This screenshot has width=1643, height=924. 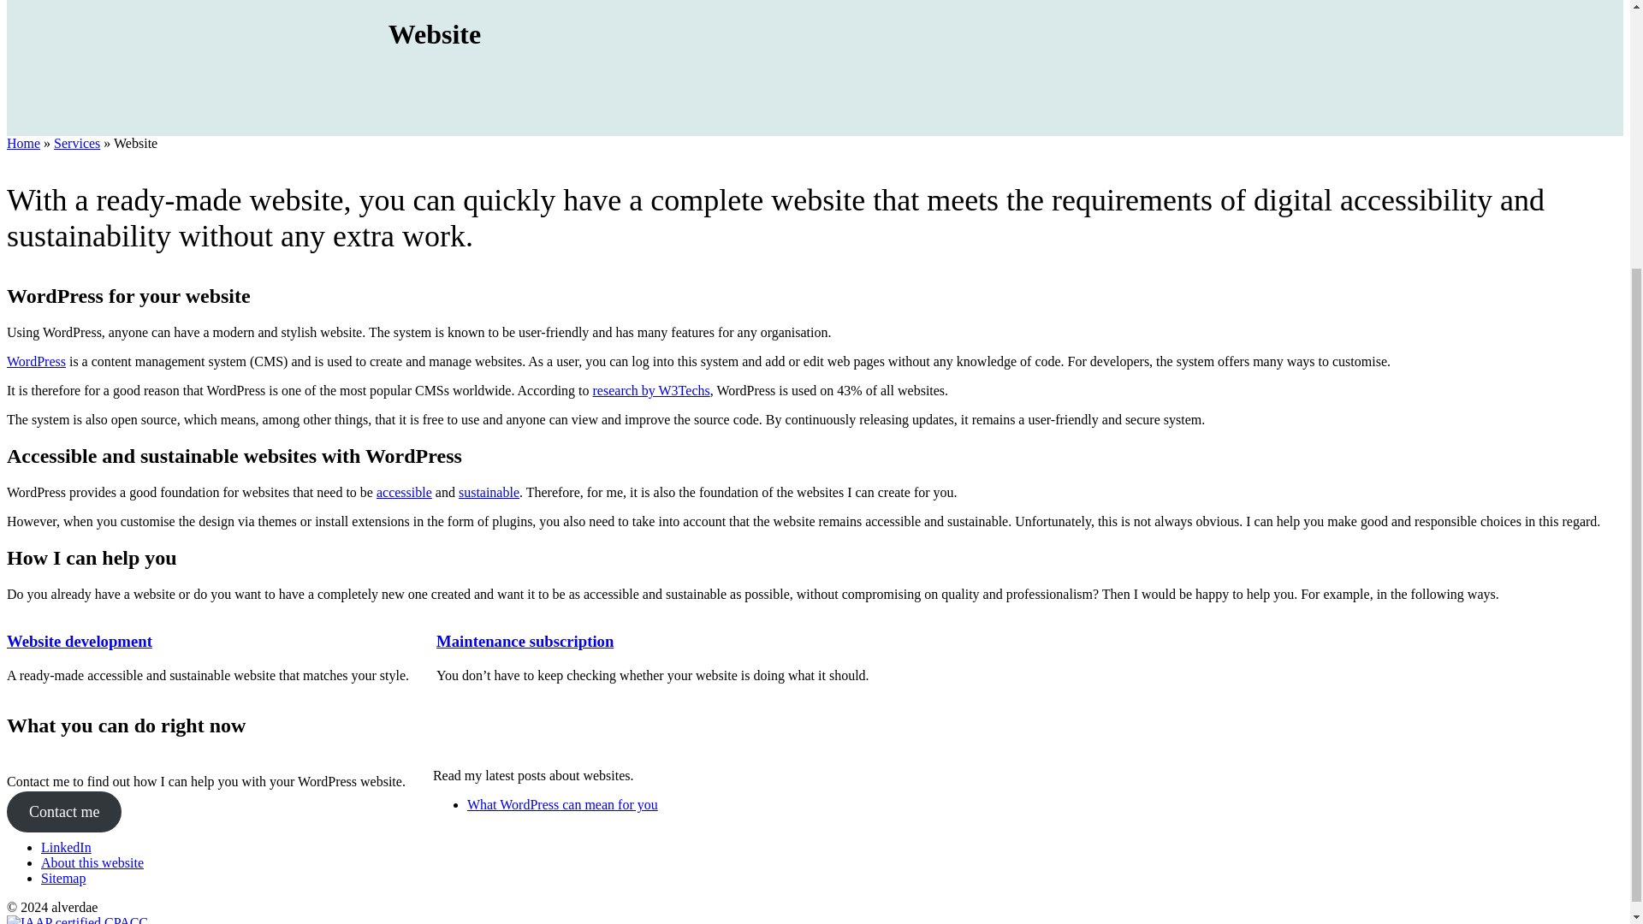 I want to click on What WordPress can mean for you, so click(x=562, y=804).